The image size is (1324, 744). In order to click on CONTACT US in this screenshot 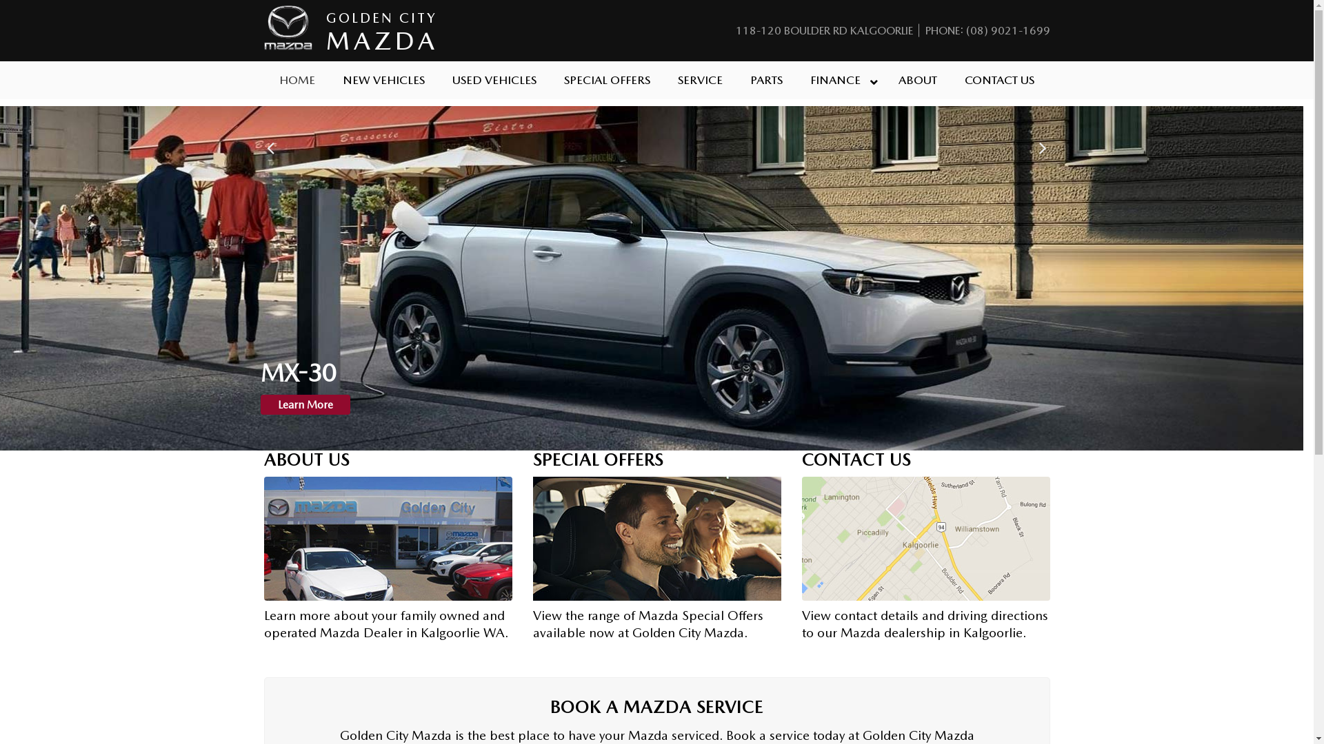, I will do `click(1000, 80)`.